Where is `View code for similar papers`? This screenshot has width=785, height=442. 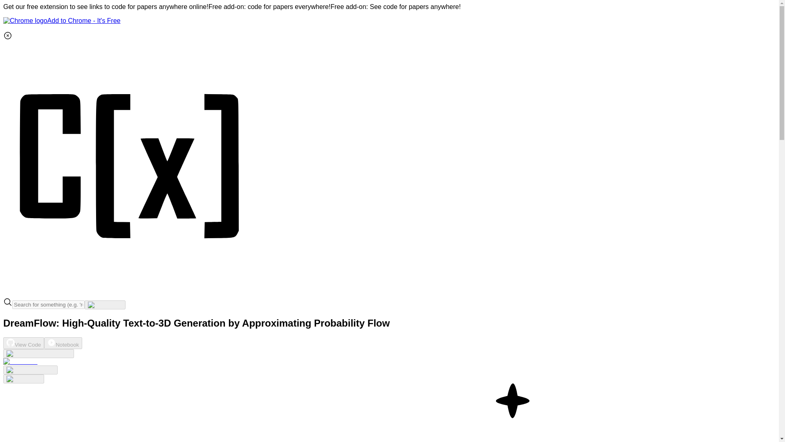 View code for similar papers is located at coordinates (38, 354).